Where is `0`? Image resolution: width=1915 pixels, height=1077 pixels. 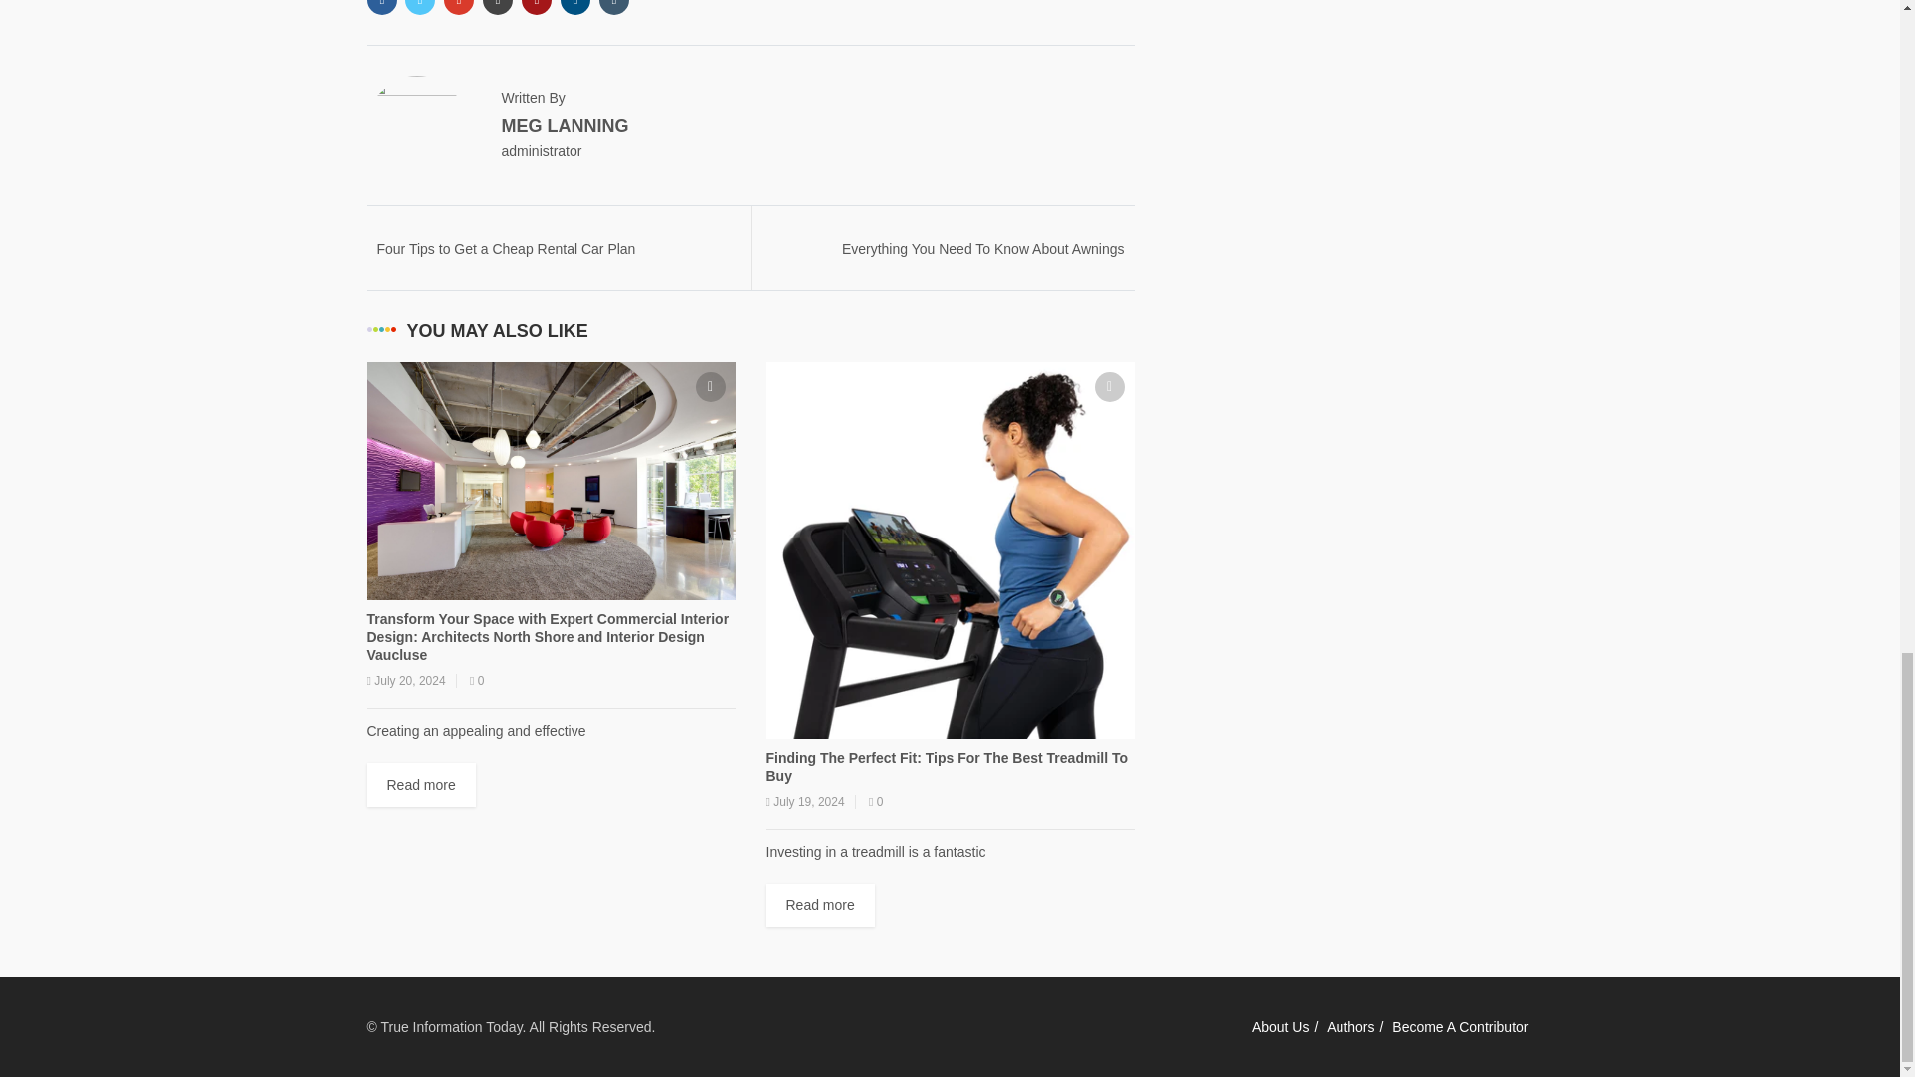
0 is located at coordinates (876, 802).